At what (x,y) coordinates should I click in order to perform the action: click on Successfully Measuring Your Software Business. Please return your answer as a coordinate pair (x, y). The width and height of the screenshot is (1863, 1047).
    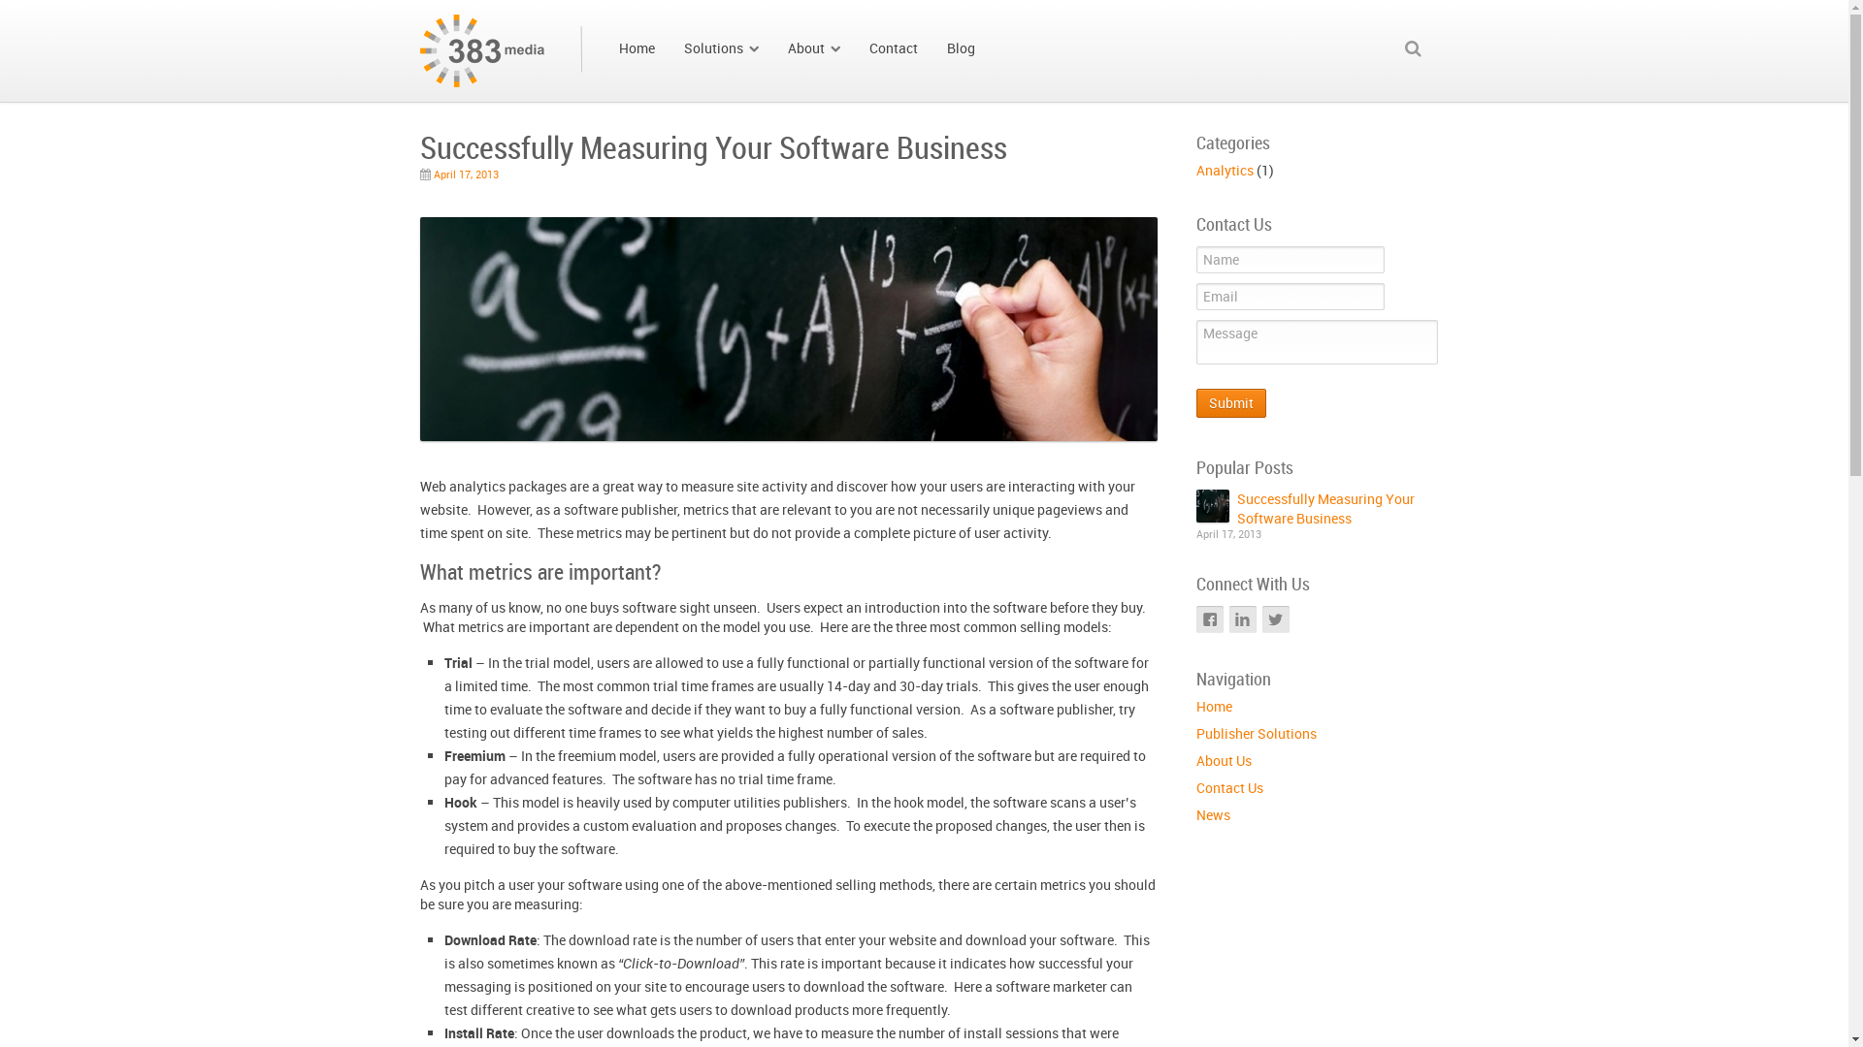
    Looking at the image, I should click on (1212, 506).